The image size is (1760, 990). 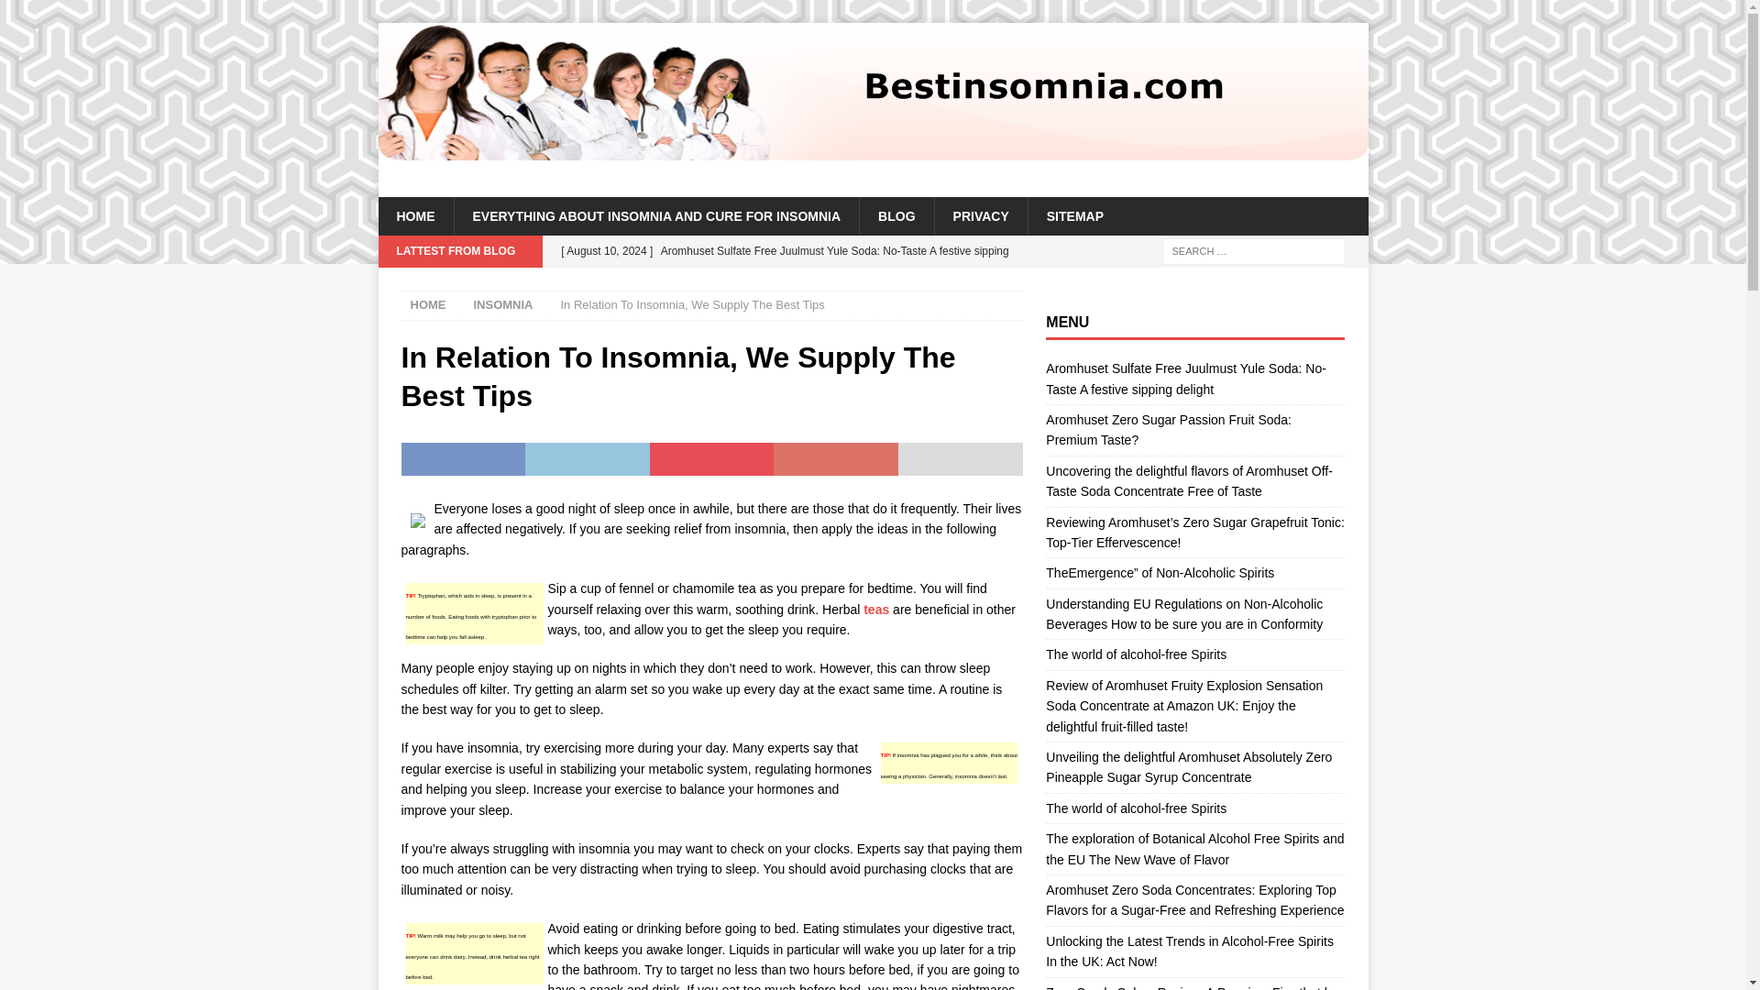 What do you see at coordinates (1136, 654) in the screenshot?
I see `The world of alcohol-free Spirits` at bounding box center [1136, 654].